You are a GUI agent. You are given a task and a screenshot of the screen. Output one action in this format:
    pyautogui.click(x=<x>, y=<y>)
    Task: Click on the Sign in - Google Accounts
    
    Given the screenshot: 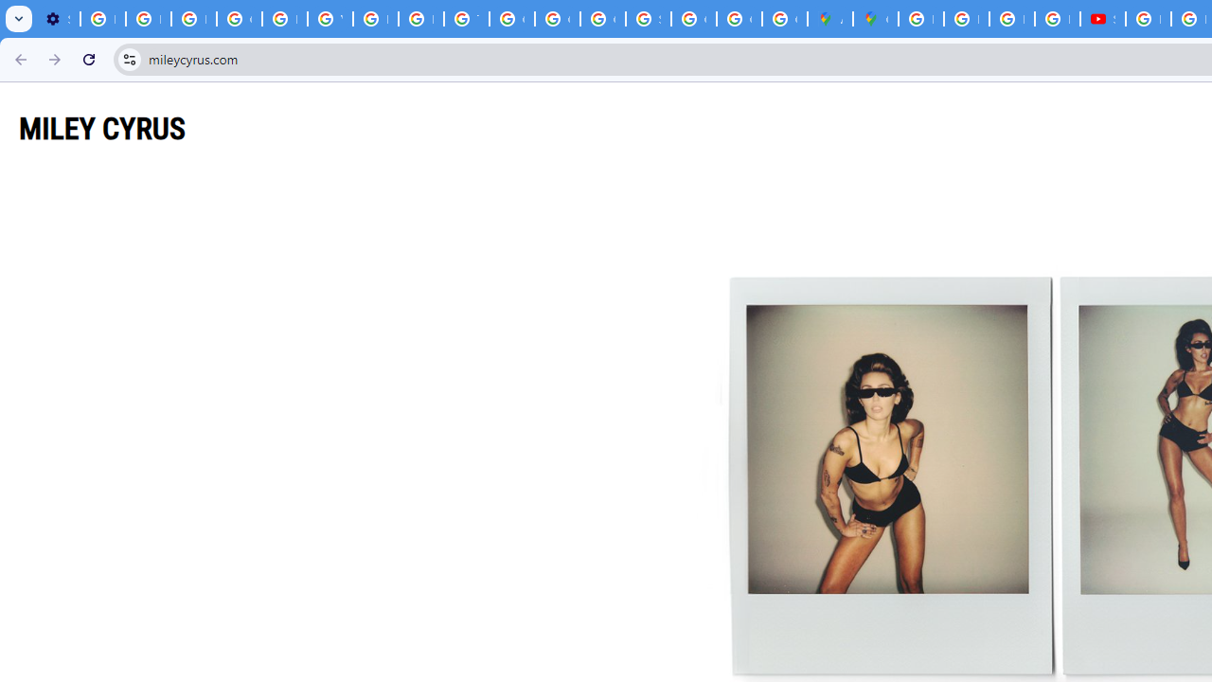 What is the action you would take?
    pyautogui.click(x=648, y=19)
    